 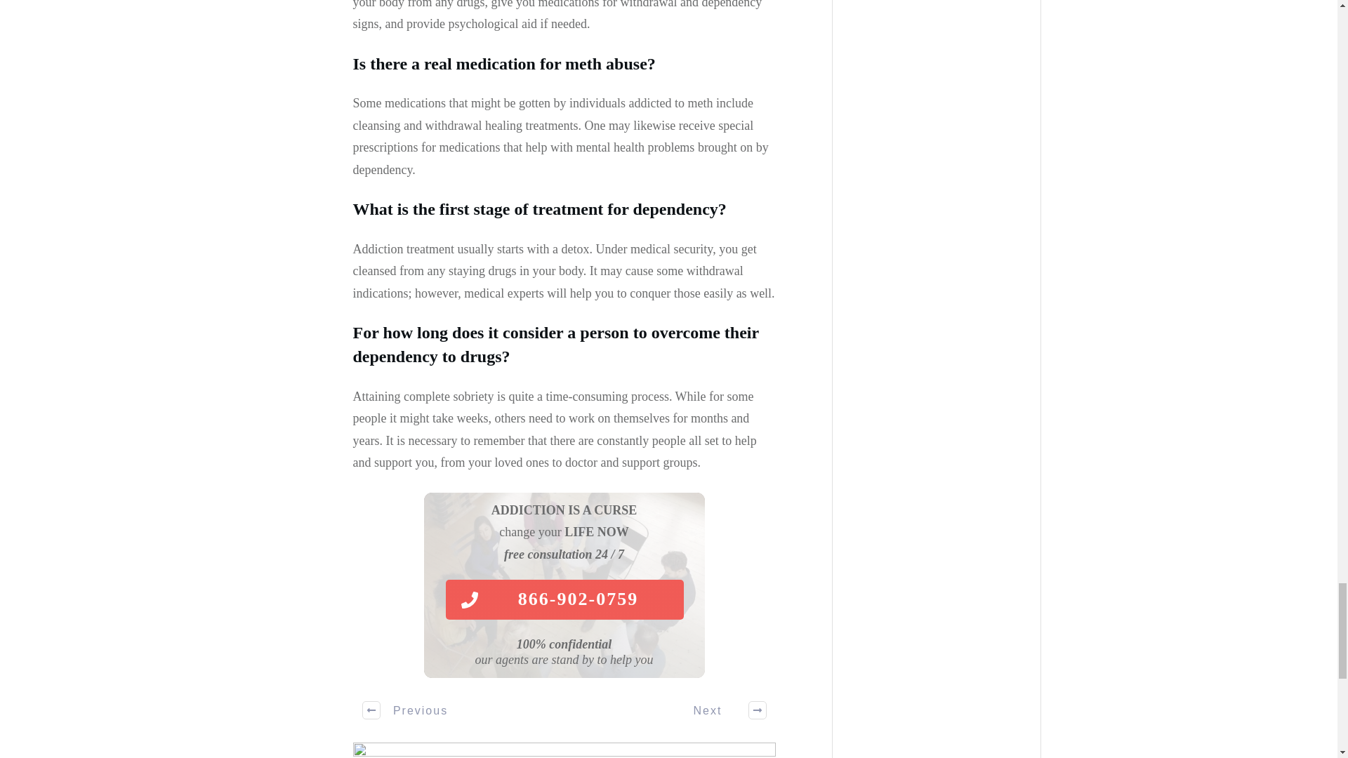 What do you see at coordinates (406, 710) in the screenshot?
I see `Previous` at bounding box center [406, 710].